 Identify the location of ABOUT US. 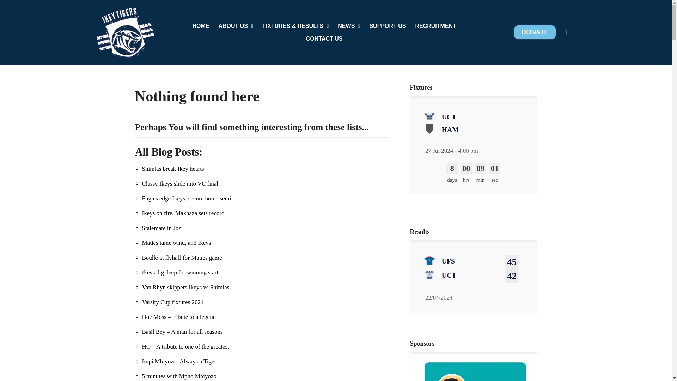
(236, 26).